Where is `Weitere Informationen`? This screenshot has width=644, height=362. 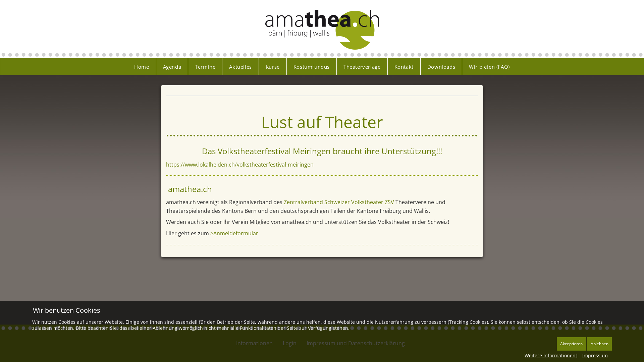
Weitere Informationen is located at coordinates (550, 355).